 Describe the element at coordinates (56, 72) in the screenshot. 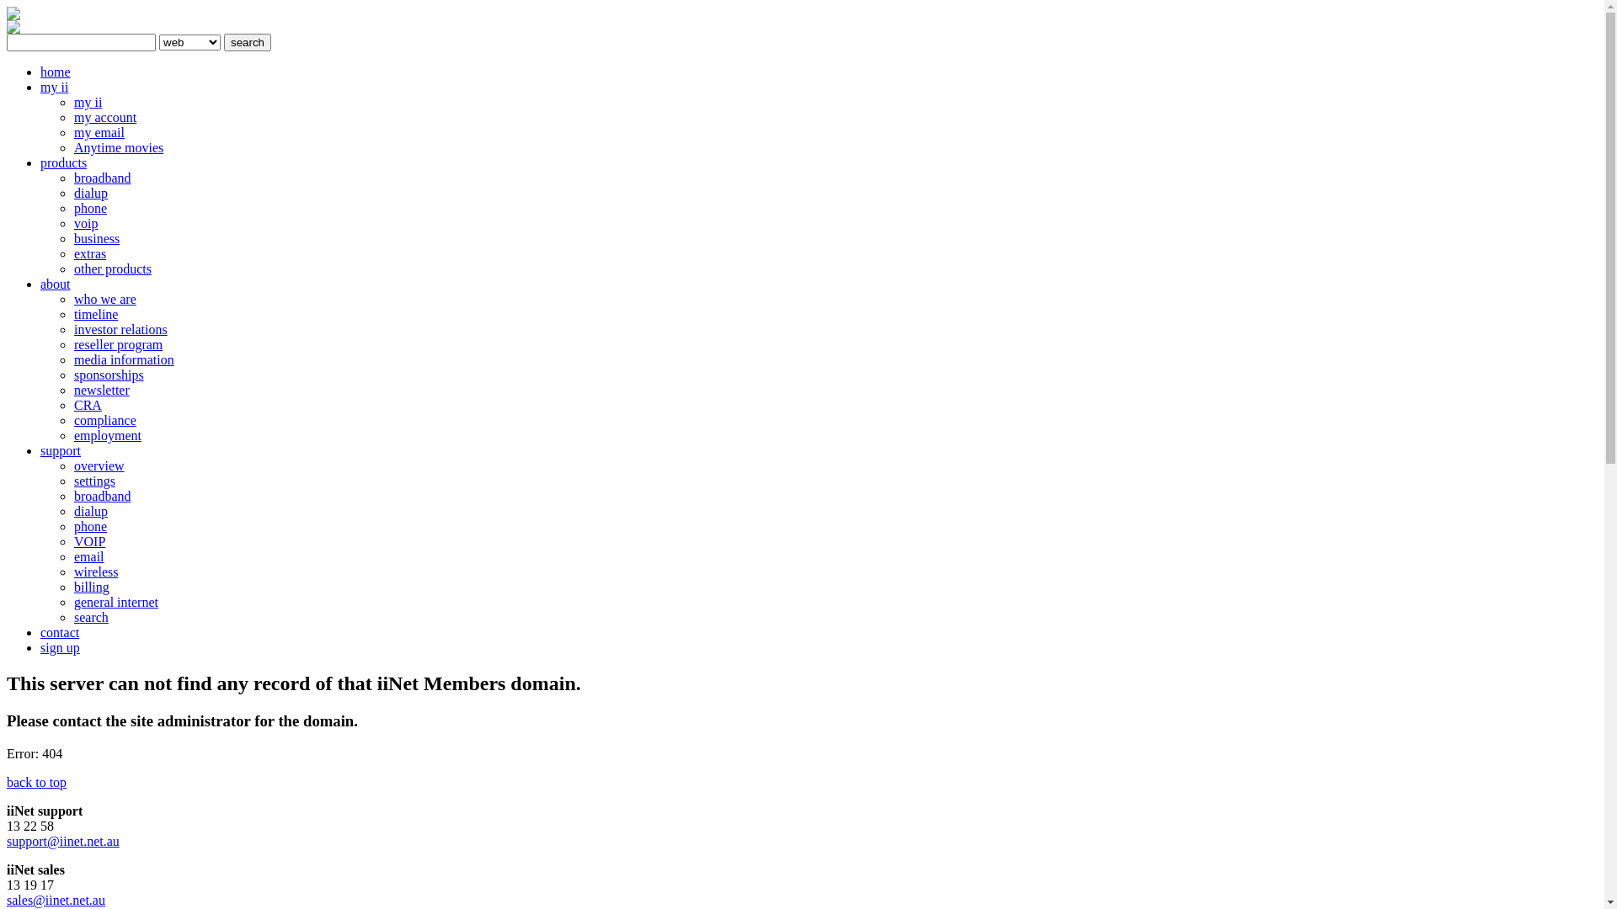

I see `home` at that location.